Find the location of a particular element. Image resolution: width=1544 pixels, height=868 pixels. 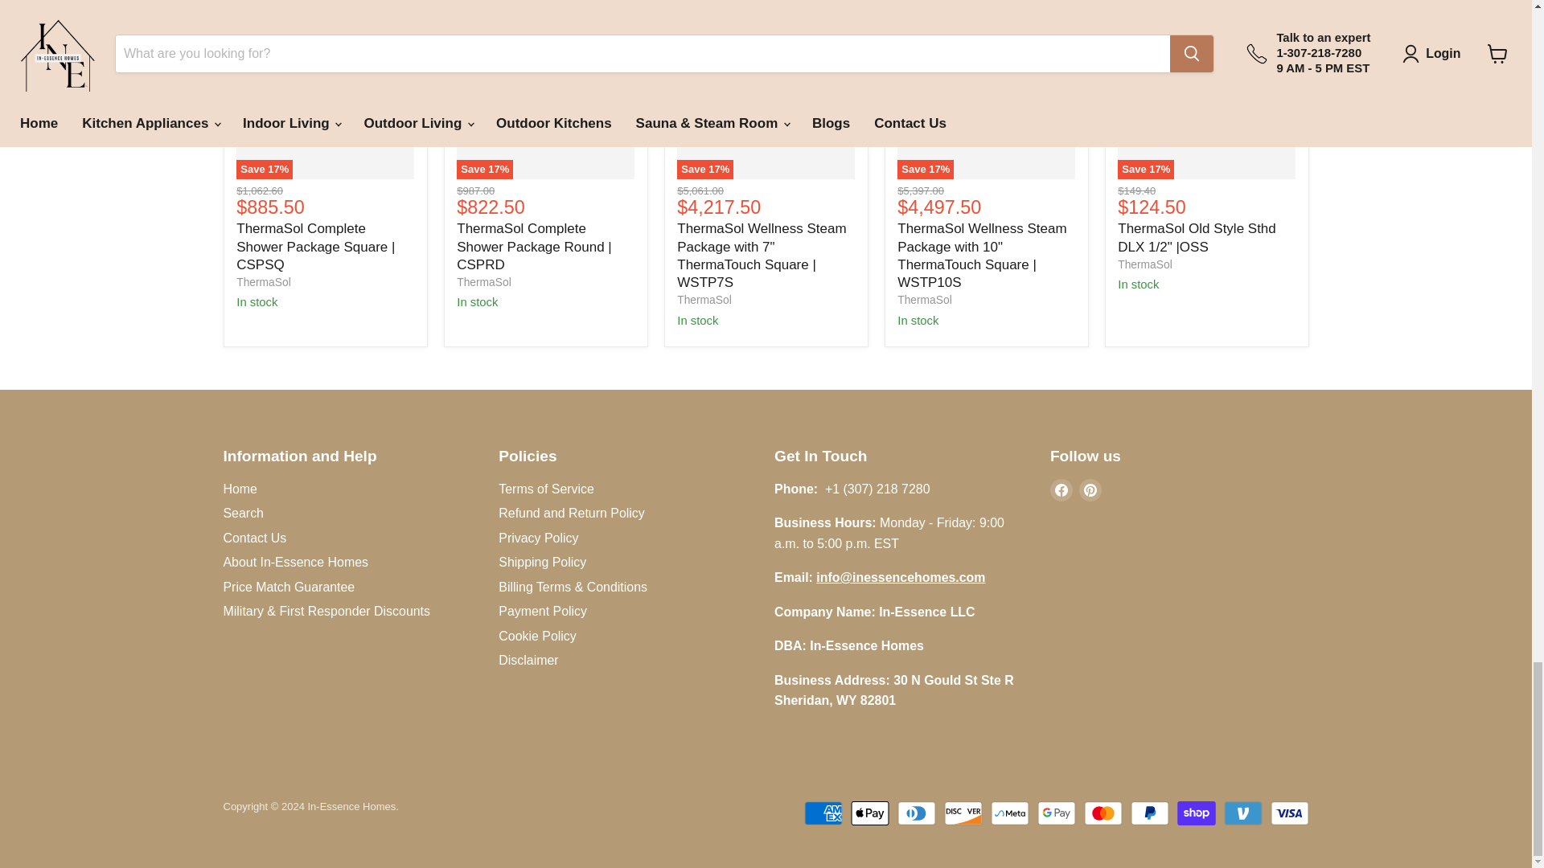

Facebook is located at coordinates (1061, 490).